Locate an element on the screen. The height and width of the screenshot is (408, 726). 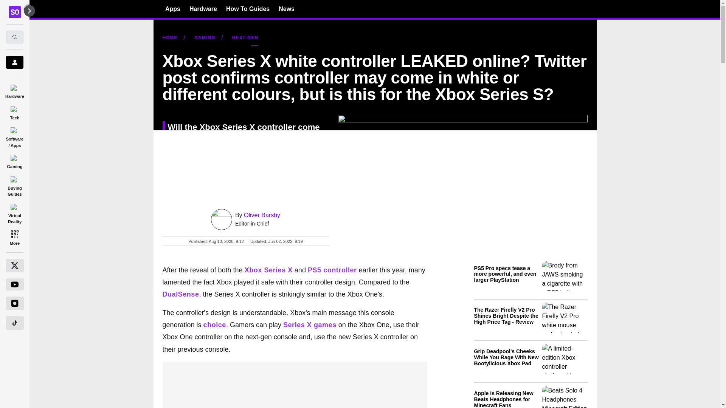
Hardware is located at coordinates (203, 9).